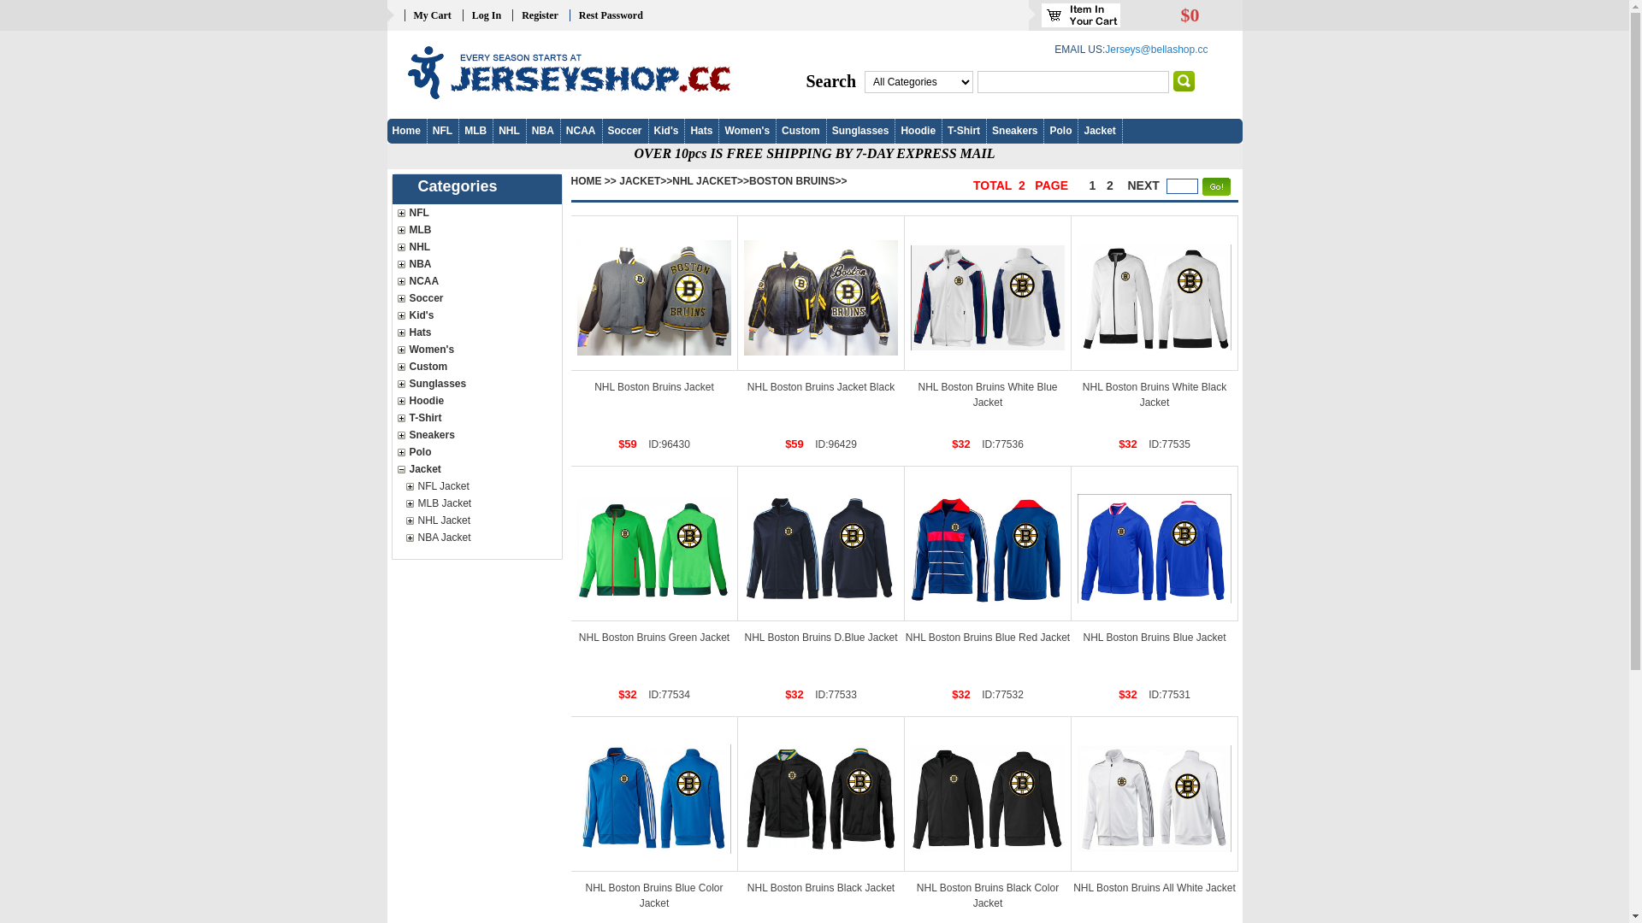  Describe the element at coordinates (421, 315) in the screenshot. I see `Kid's` at that location.